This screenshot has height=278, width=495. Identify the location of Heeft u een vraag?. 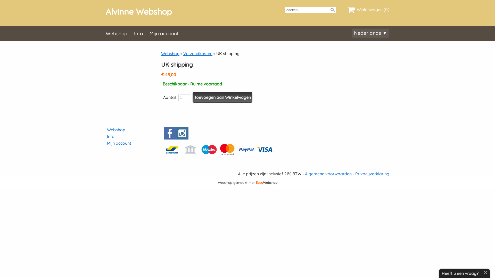
(460, 273).